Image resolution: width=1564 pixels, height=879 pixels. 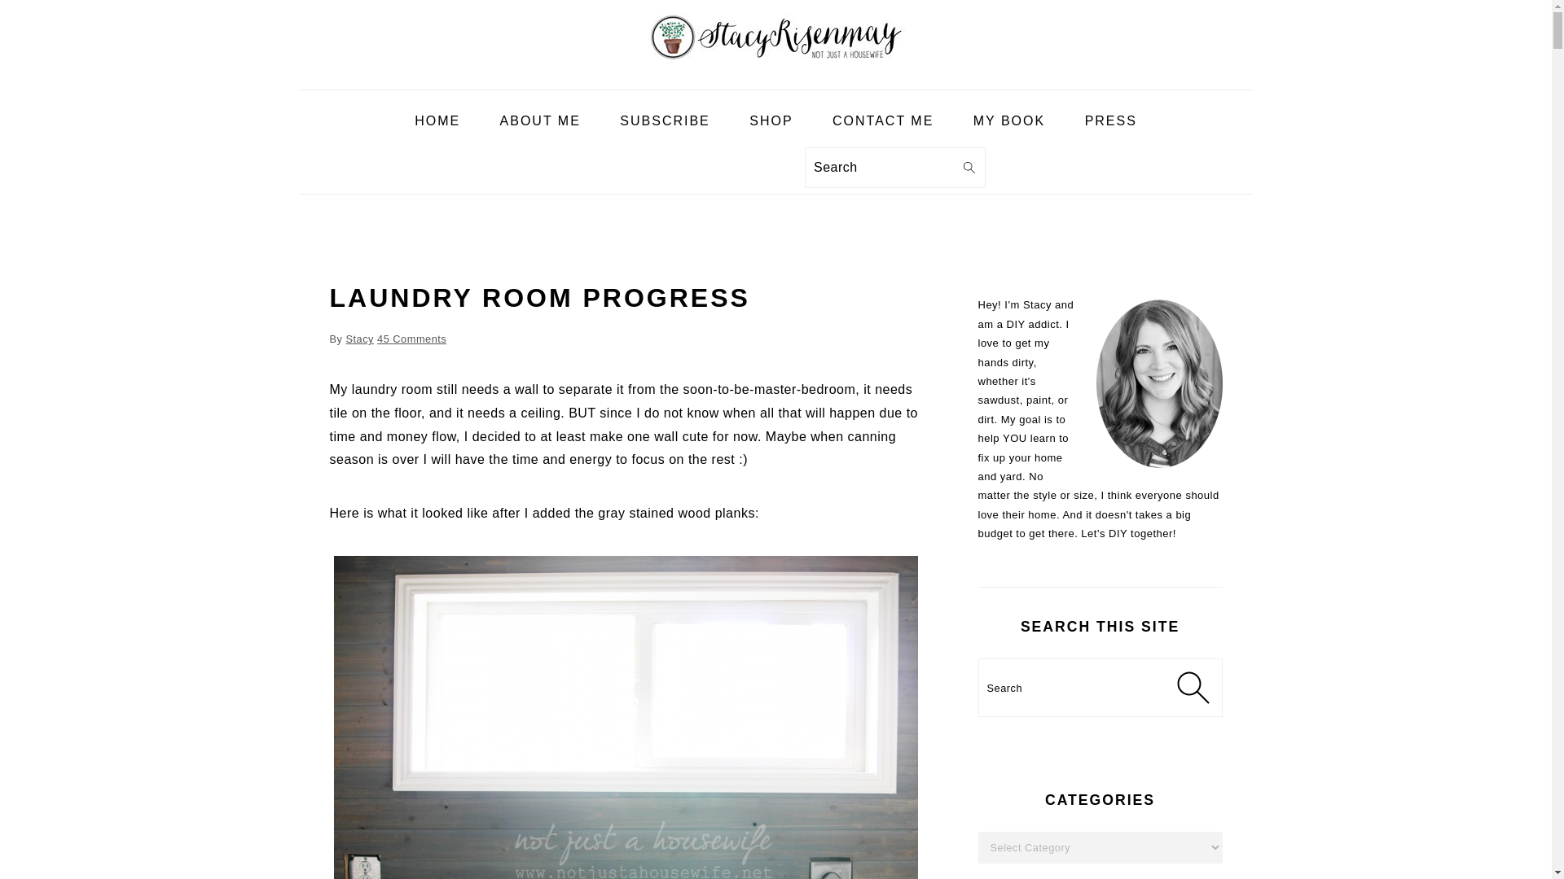 What do you see at coordinates (1008, 121) in the screenshot?
I see `MY BOOK` at bounding box center [1008, 121].